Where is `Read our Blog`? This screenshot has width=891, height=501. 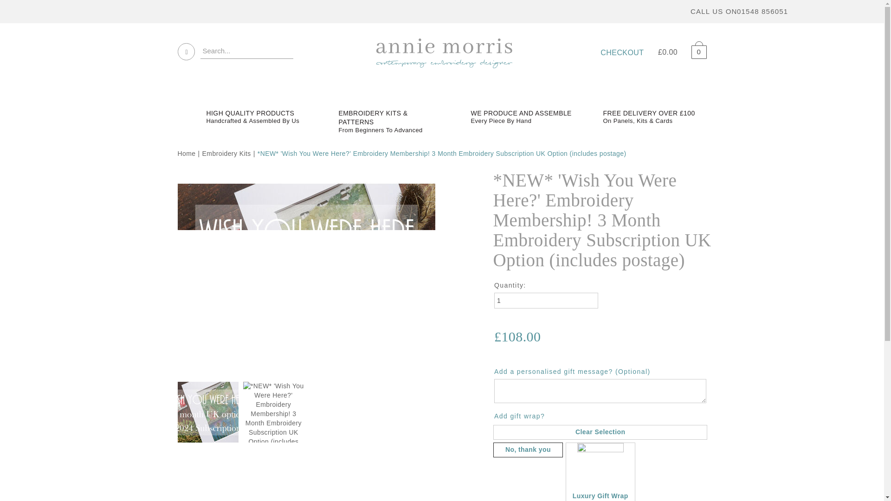 Read our Blog is located at coordinates (822, 10).